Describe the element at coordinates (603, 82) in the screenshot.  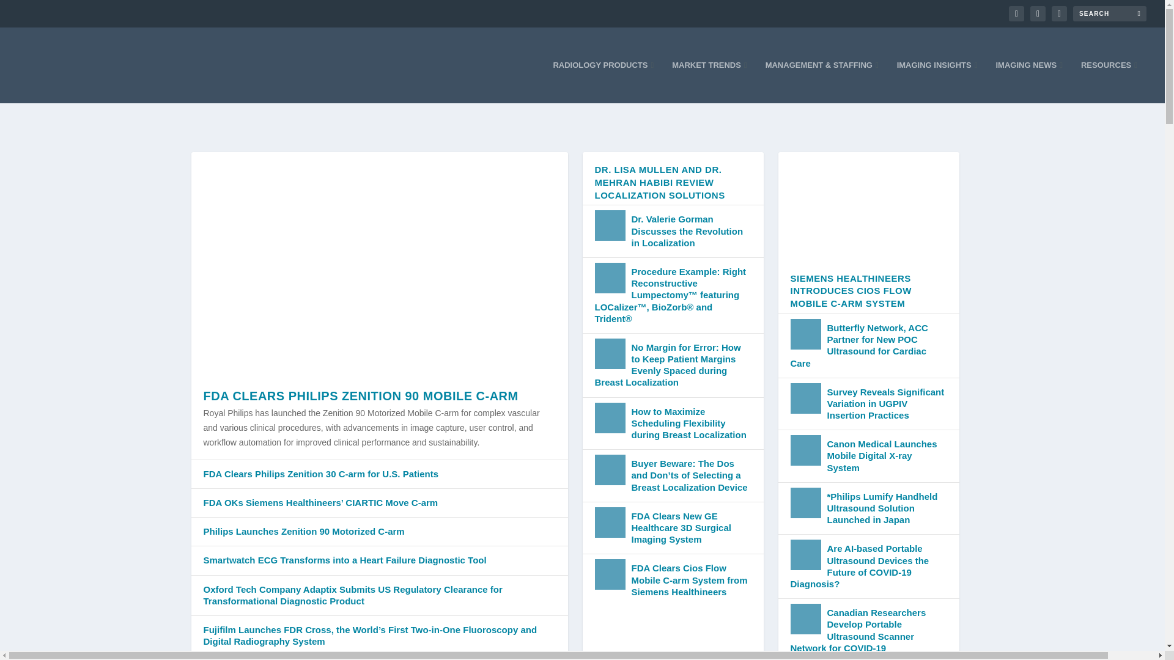
I see `RADIOLOGY PRODUCTS` at that location.